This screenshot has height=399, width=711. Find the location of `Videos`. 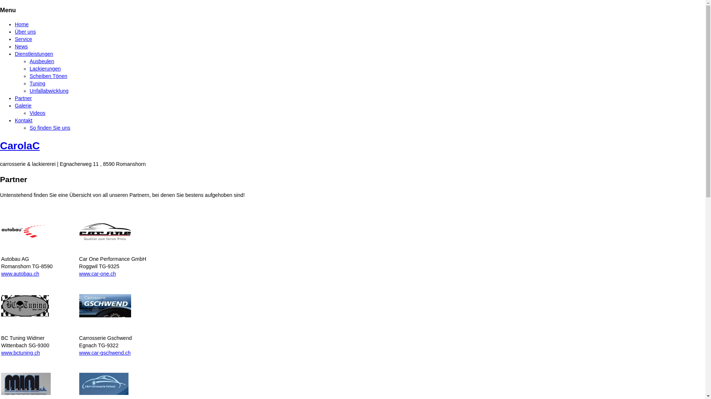

Videos is located at coordinates (37, 113).